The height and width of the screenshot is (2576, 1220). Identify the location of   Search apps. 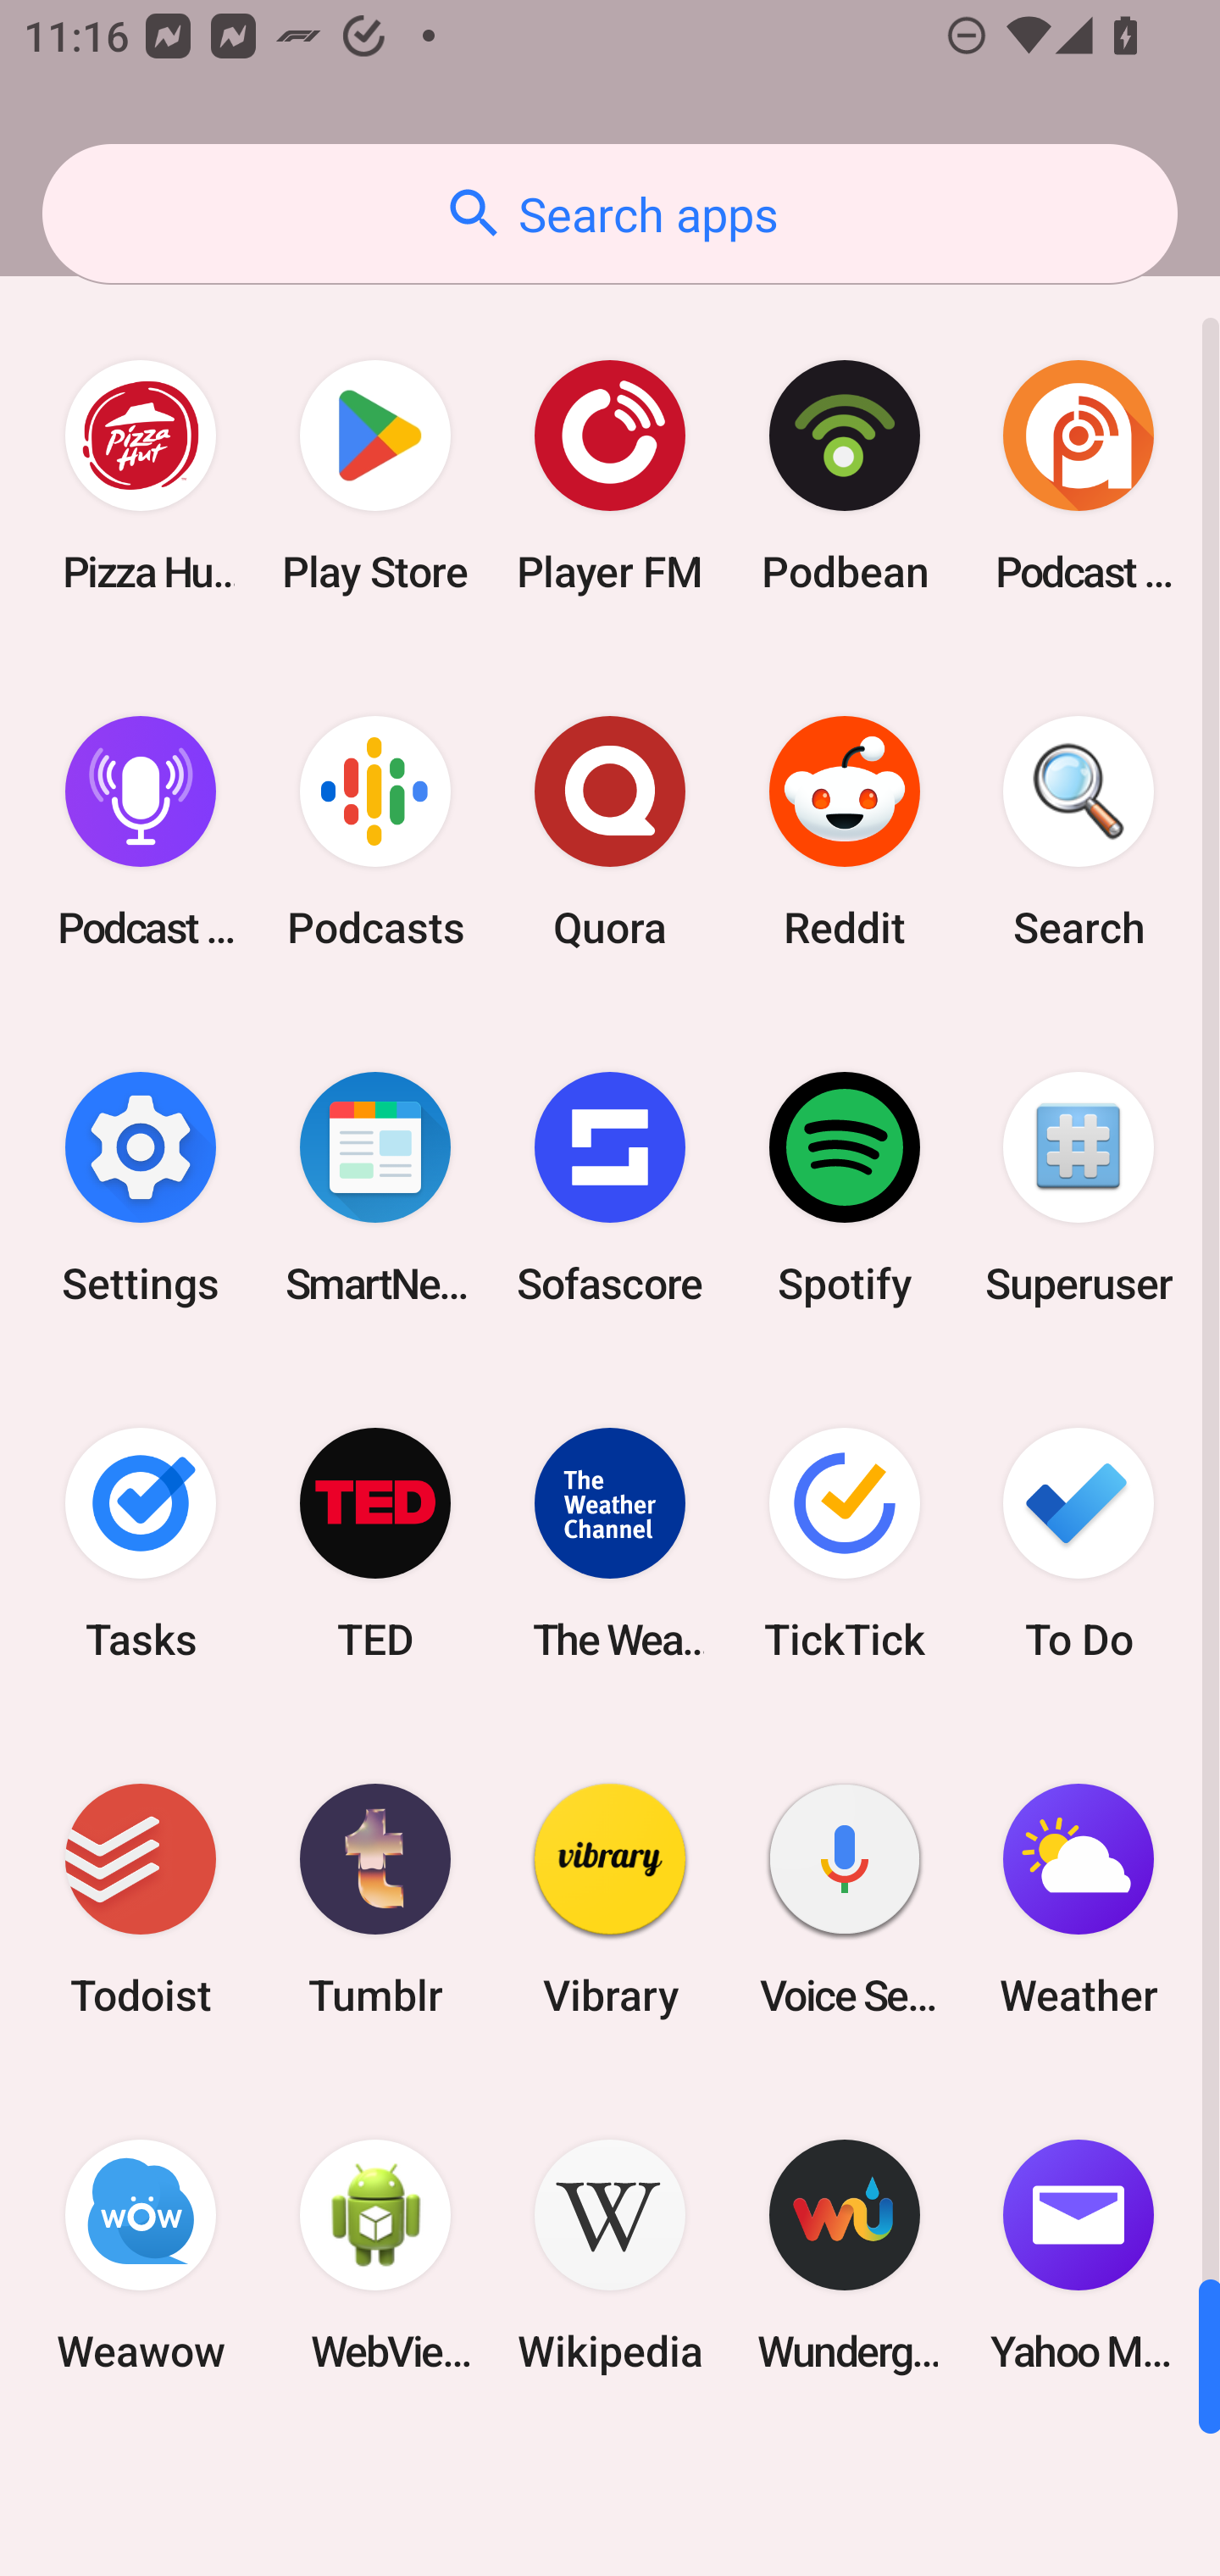
(610, 214).